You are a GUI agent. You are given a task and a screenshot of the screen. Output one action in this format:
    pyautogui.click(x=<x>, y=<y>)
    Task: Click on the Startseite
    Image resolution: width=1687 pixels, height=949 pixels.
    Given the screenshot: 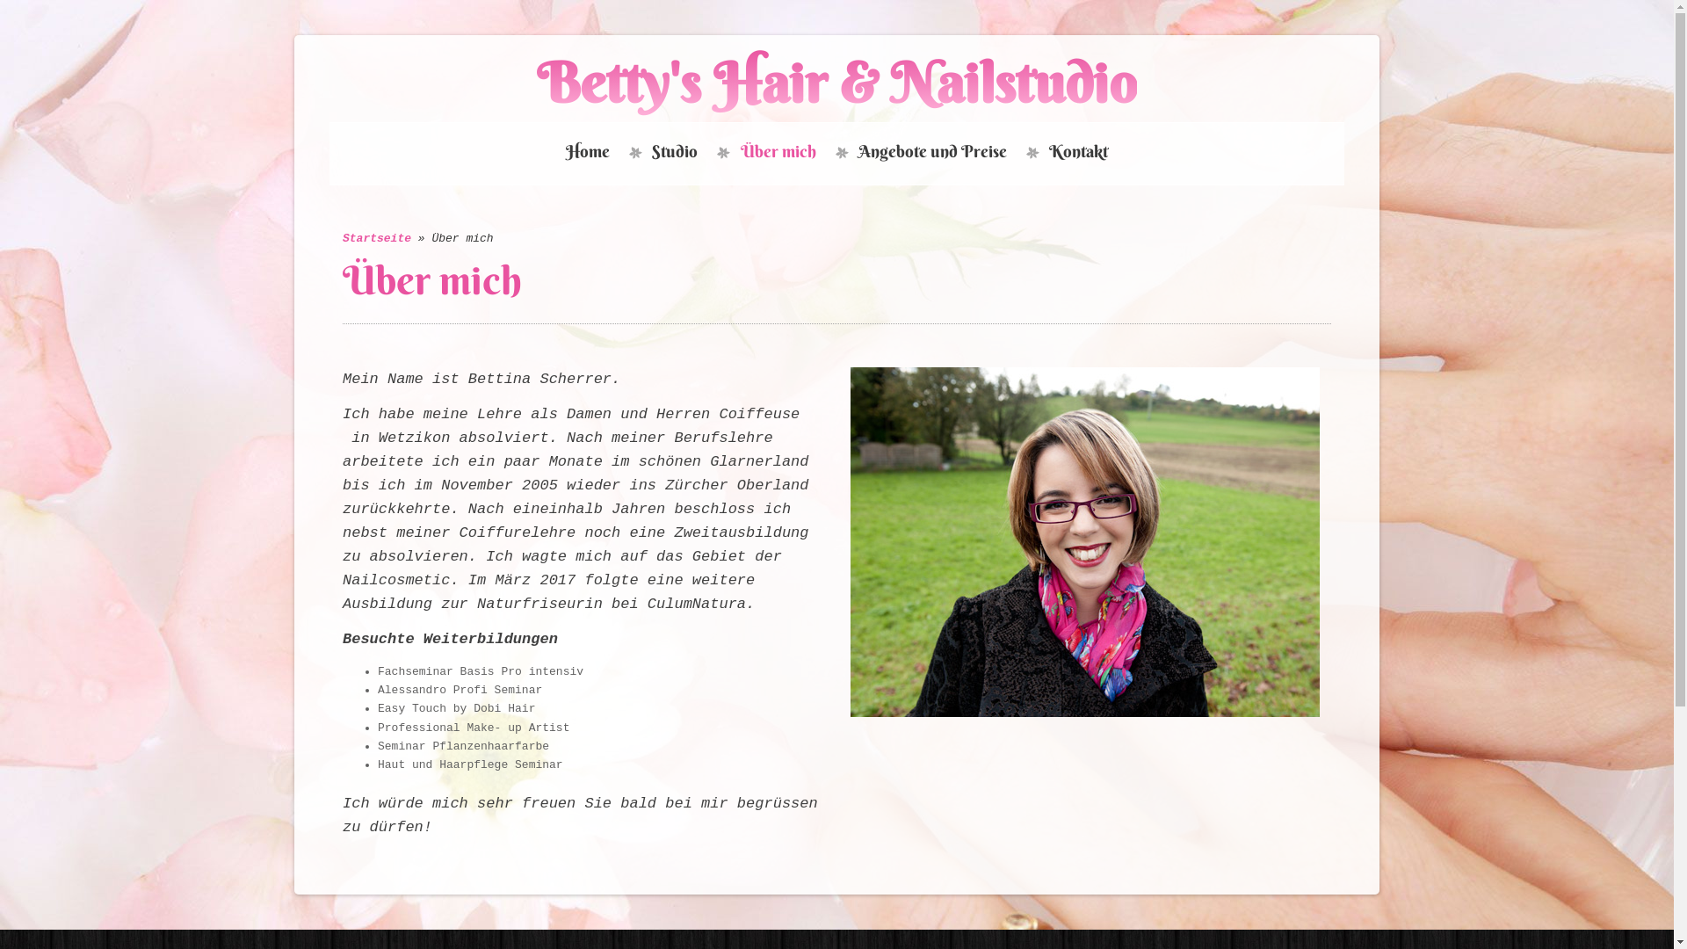 What is the action you would take?
    pyautogui.click(x=377, y=239)
    